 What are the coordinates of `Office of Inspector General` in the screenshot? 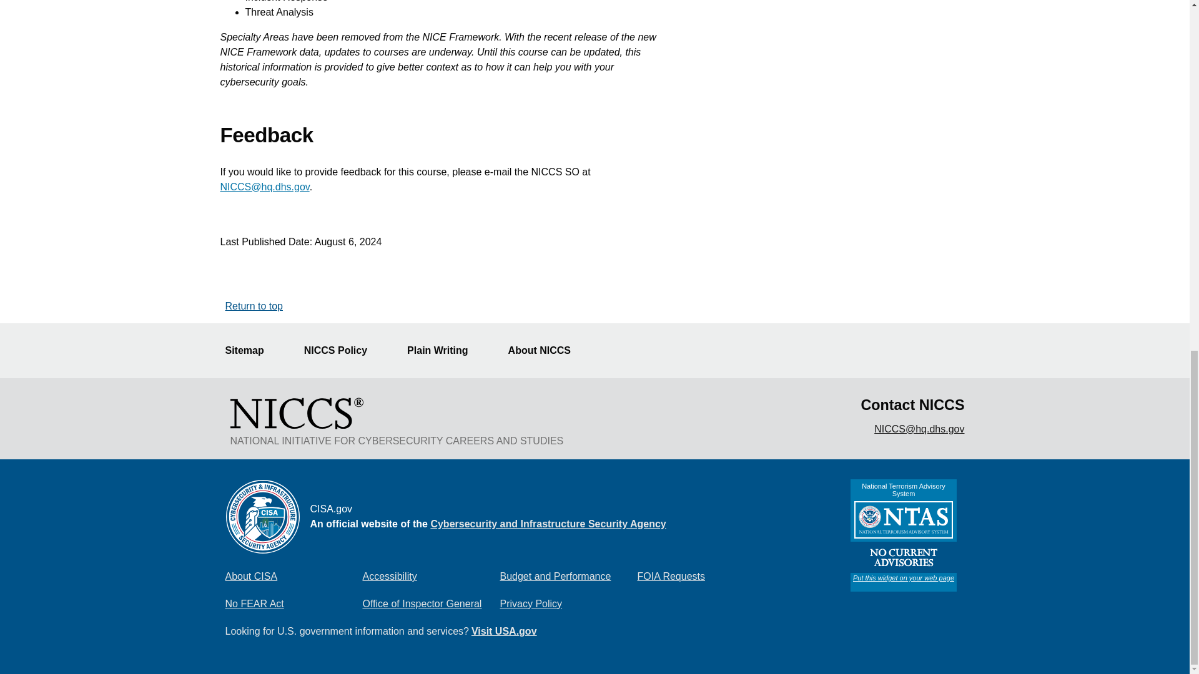 It's located at (431, 604).